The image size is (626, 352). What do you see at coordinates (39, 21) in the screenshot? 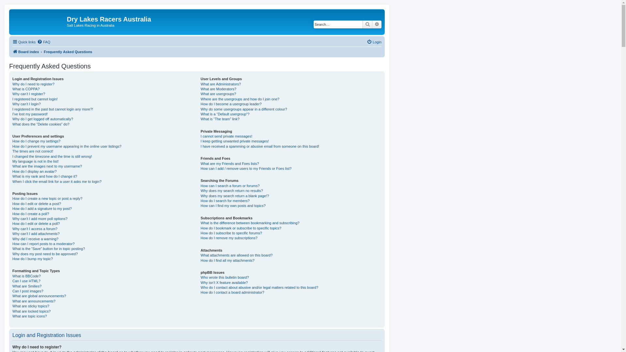
I see `Board index` at bounding box center [39, 21].